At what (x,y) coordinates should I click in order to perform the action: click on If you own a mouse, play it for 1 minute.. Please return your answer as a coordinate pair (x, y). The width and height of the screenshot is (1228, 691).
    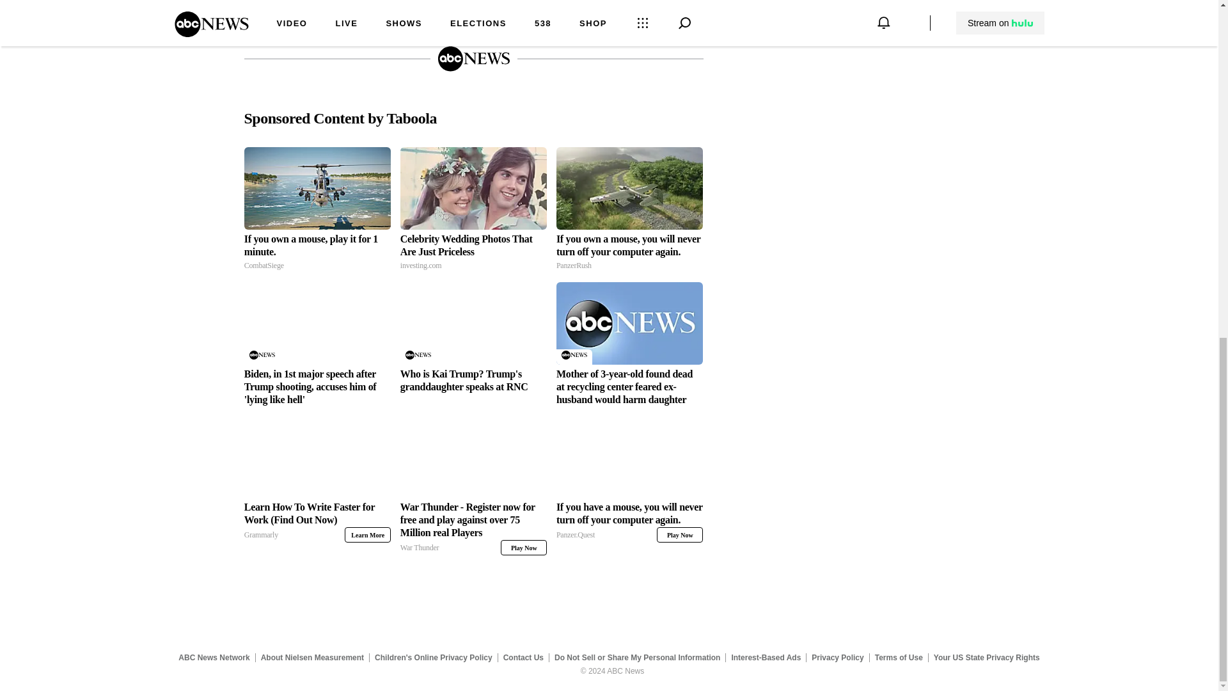
    Looking at the image, I should click on (523, 548).